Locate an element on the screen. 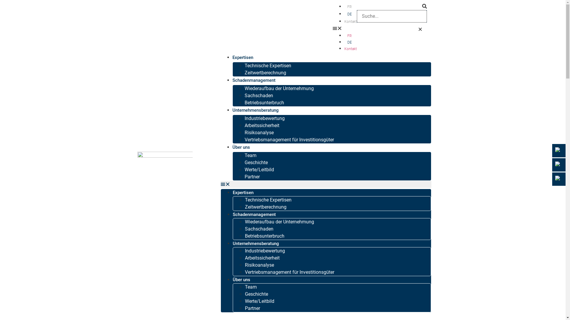 Image resolution: width=570 pixels, height=320 pixels. DE is located at coordinates (351, 14).